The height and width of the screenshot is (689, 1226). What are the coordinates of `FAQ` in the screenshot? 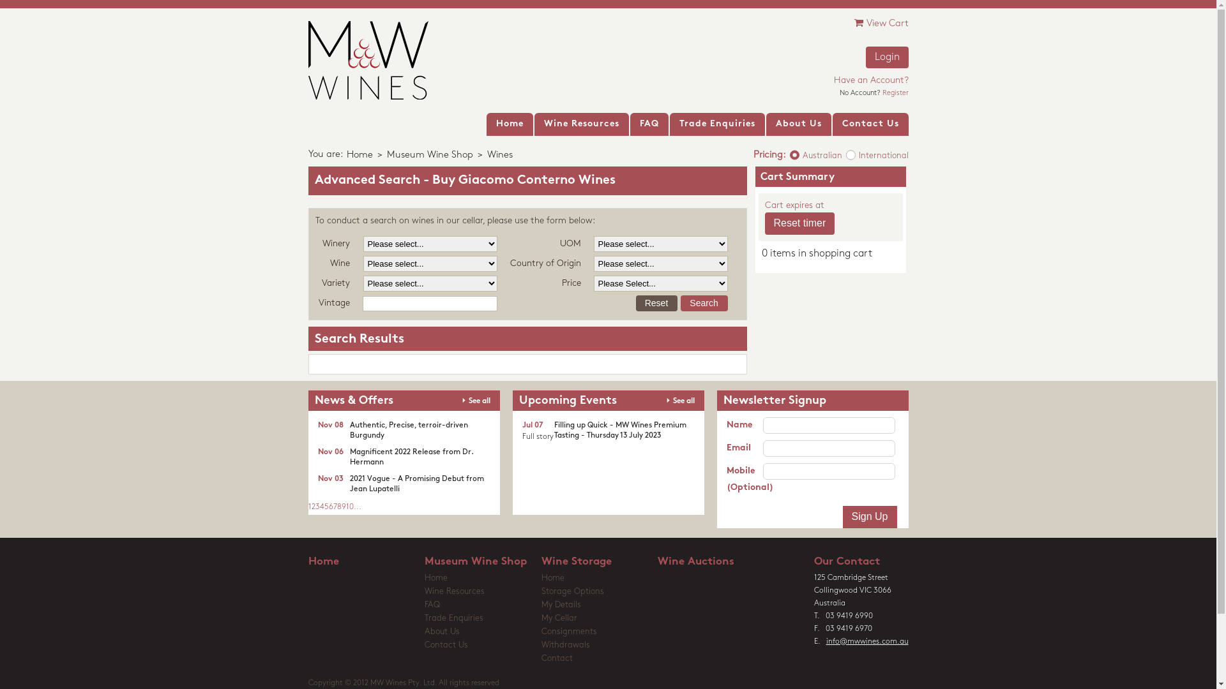 It's located at (649, 124).